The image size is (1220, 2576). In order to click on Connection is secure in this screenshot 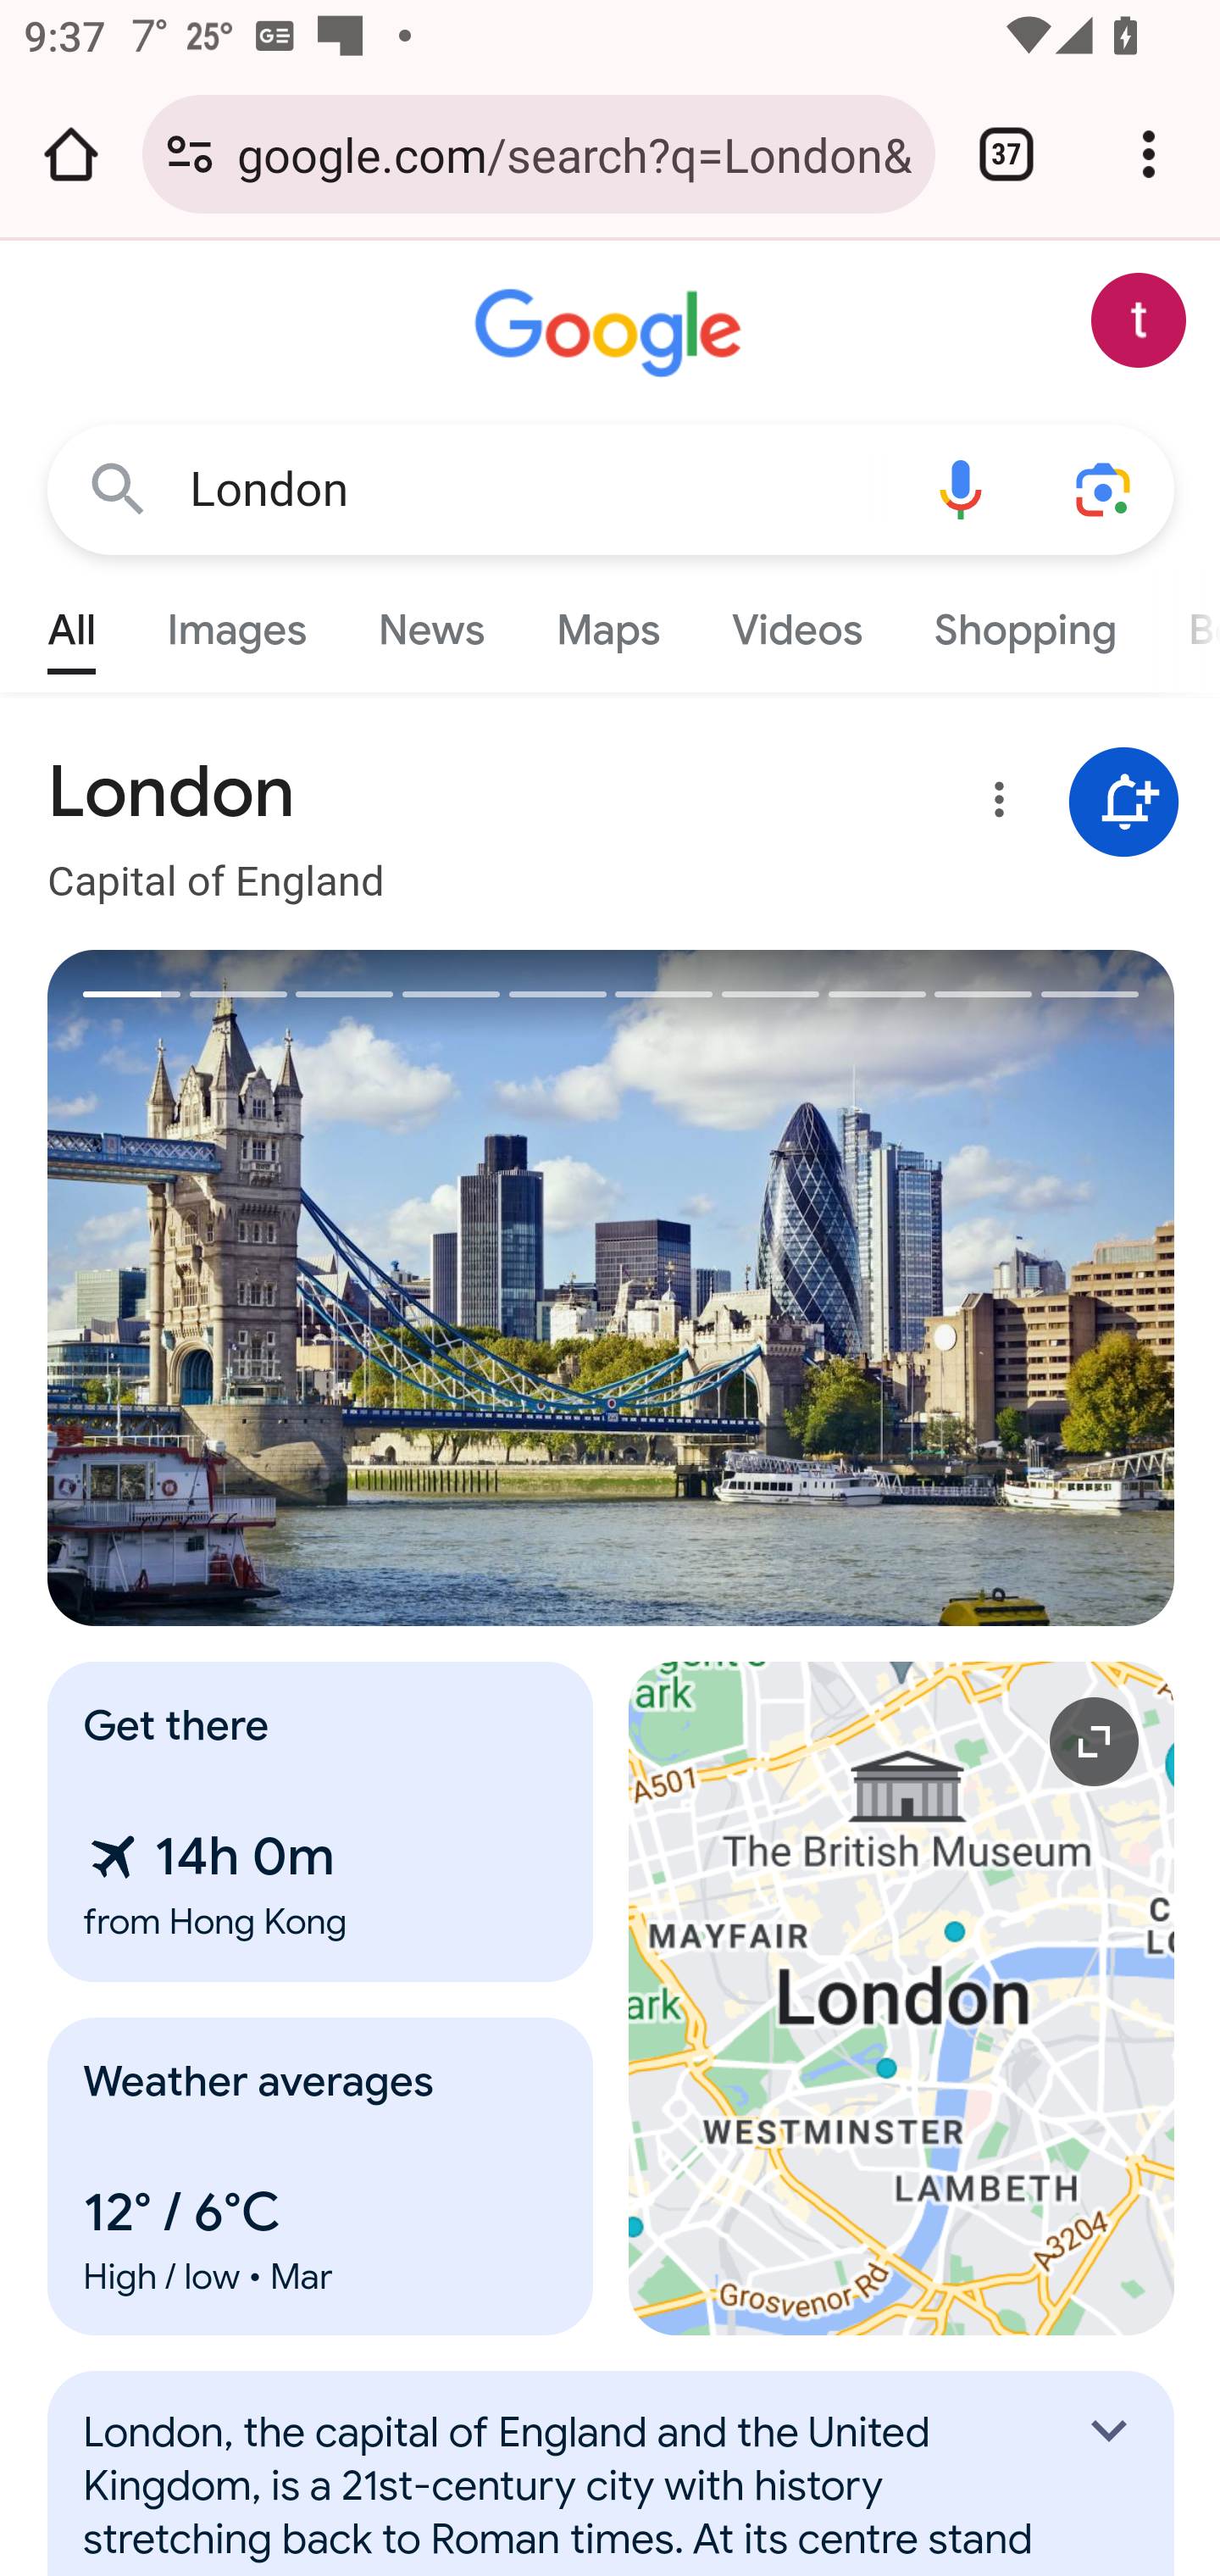, I will do `click(190, 154)`.